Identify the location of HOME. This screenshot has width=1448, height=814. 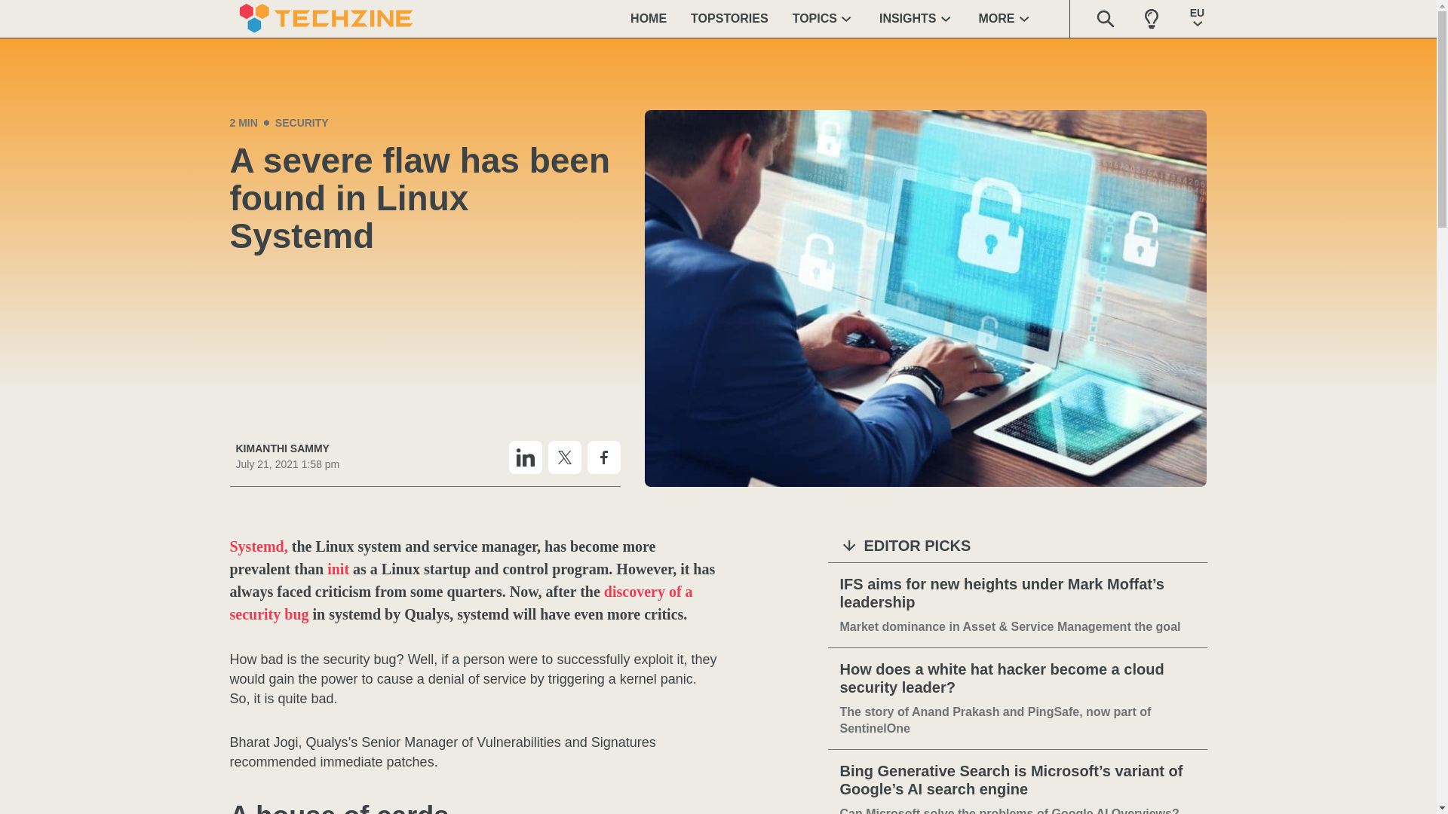
(649, 18).